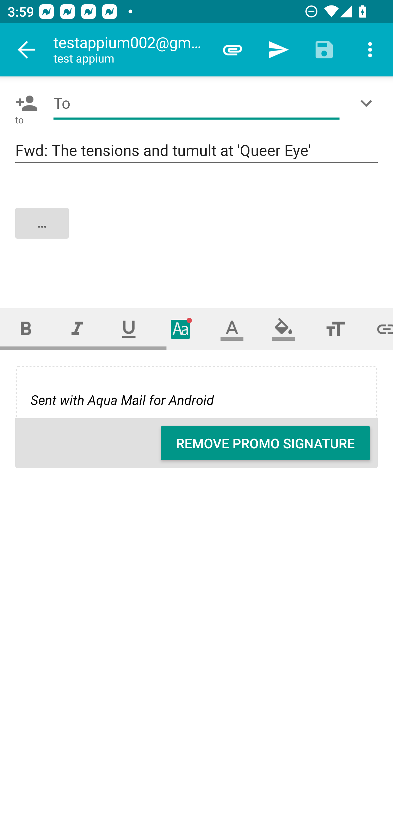  What do you see at coordinates (284, 329) in the screenshot?
I see `Fill color` at bounding box center [284, 329].